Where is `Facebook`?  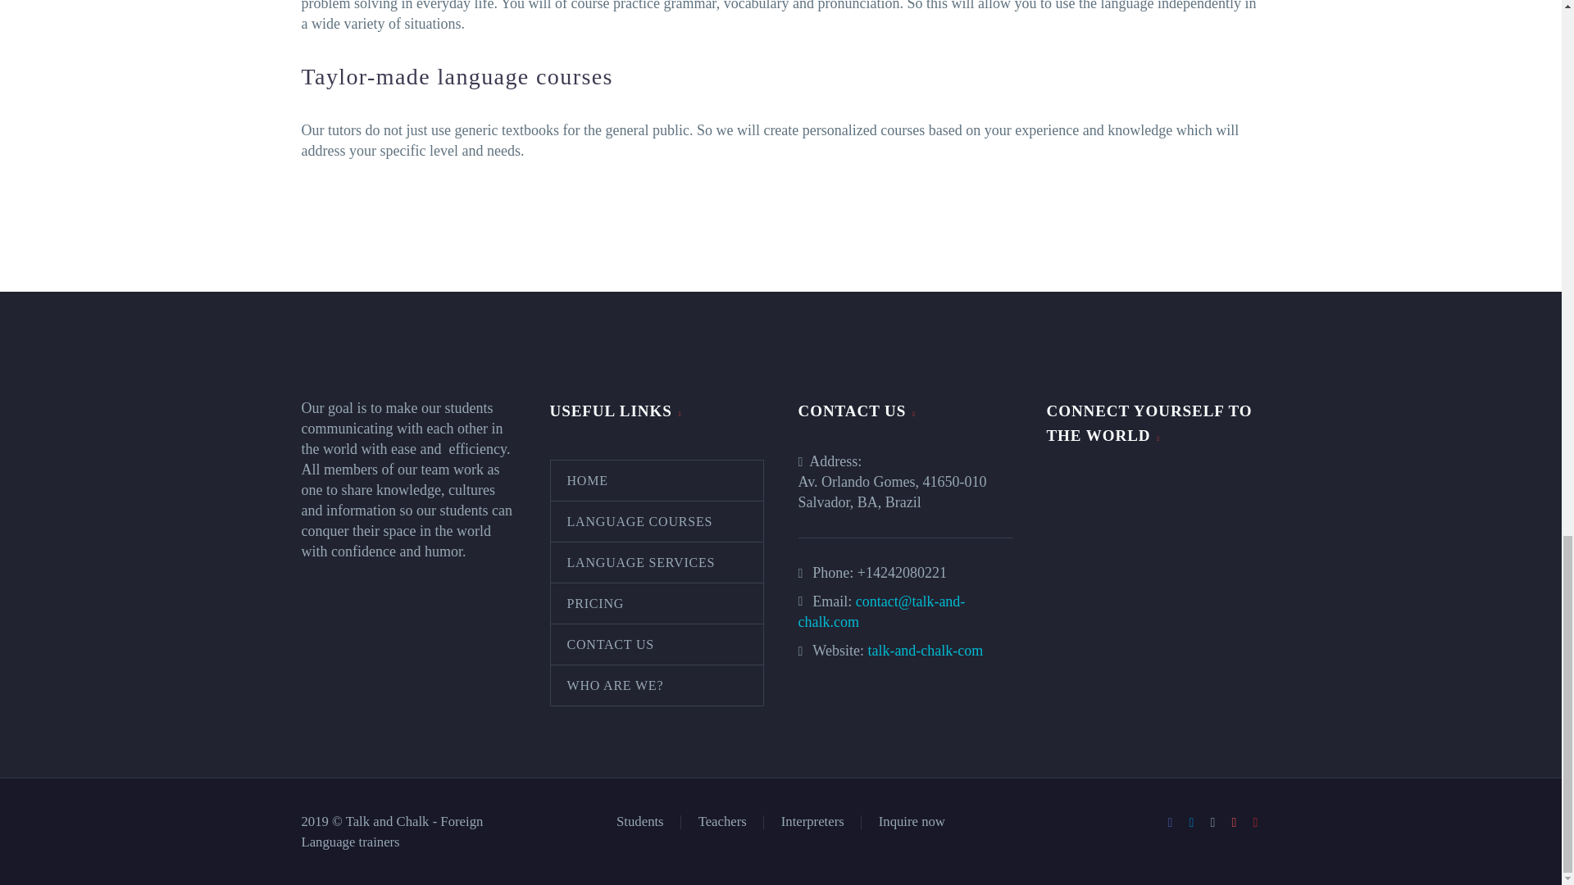 Facebook is located at coordinates (1171, 822).